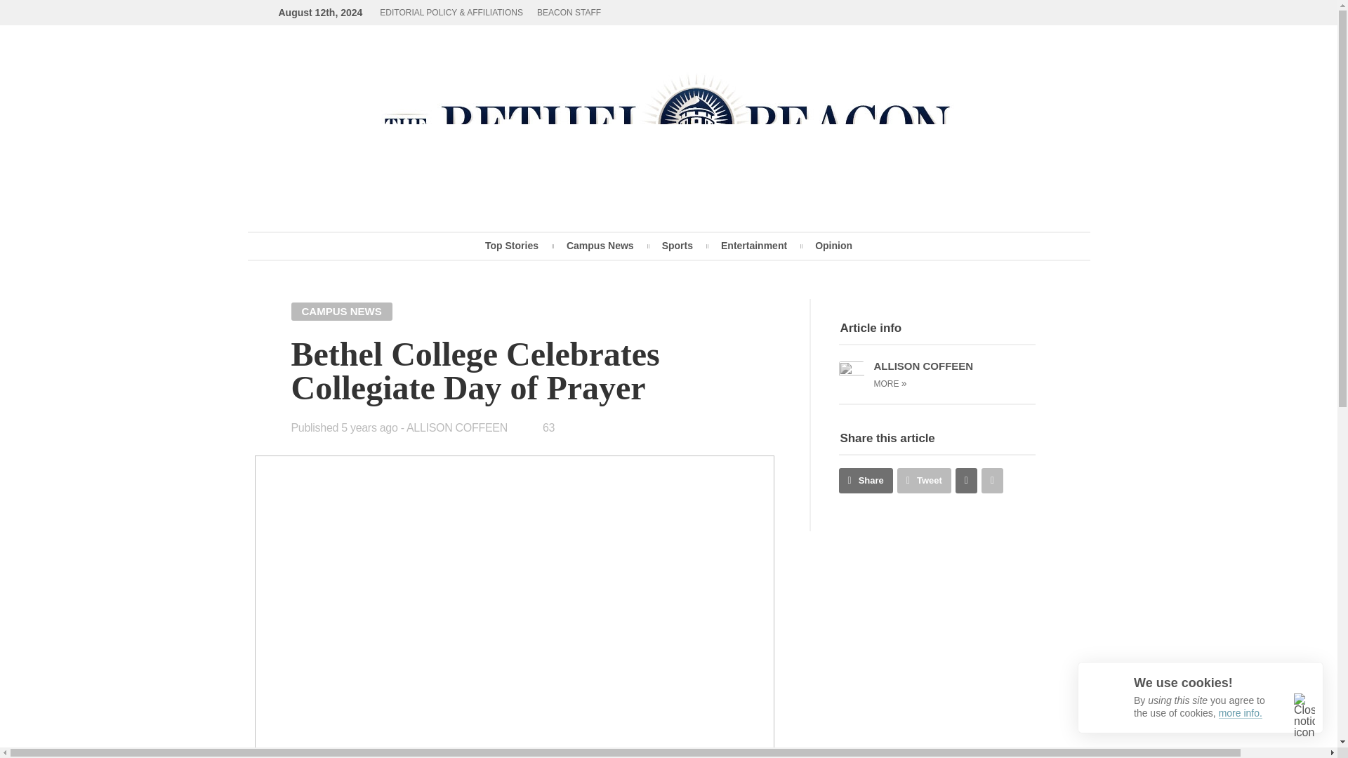  I want to click on Tweet, so click(924, 481).